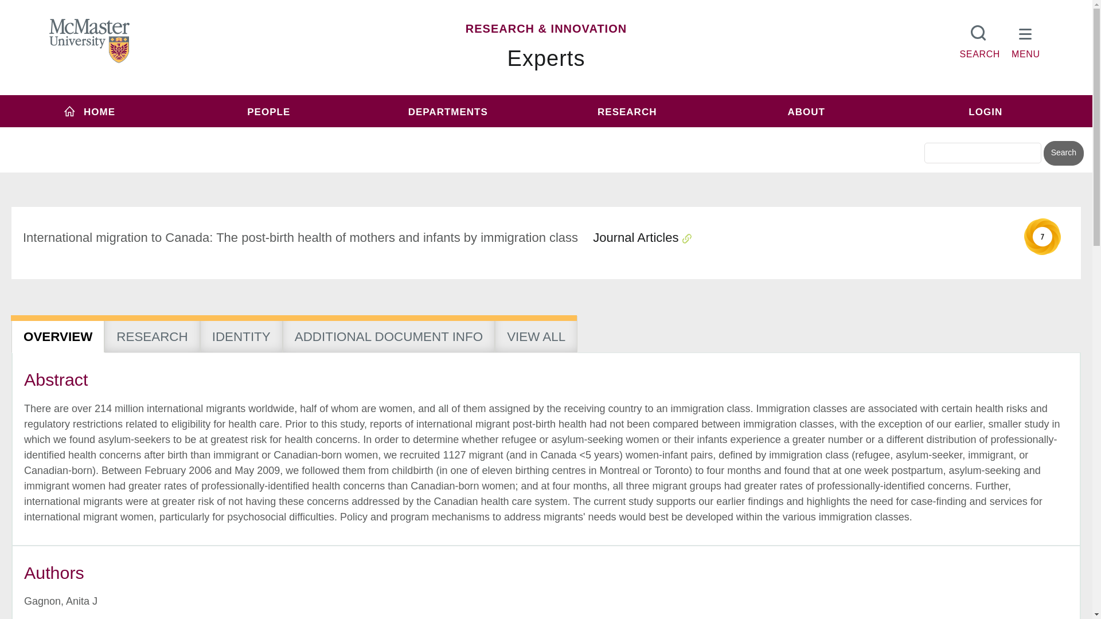 The width and height of the screenshot is (1101, 619). What do you see at coordinates (627, 111) in the screenshot?
I see `Research menu item` at bounding box center [627, 111].